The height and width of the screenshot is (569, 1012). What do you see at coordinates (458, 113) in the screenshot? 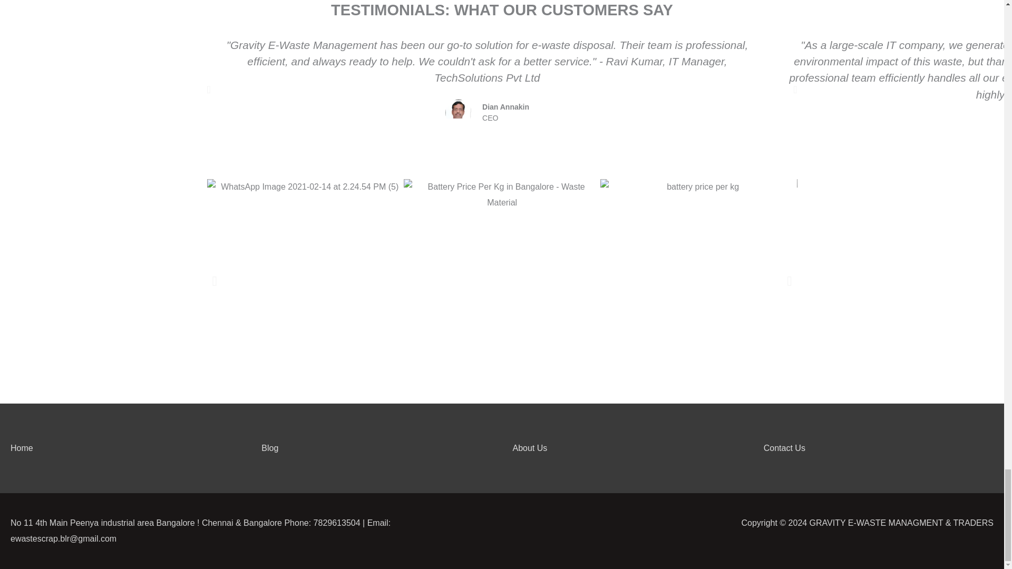
I see `Home 11` at bounding box center [458, 113].